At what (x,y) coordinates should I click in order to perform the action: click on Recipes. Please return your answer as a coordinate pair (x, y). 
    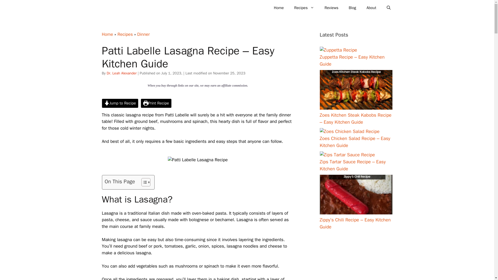
    Looking at the image, I should click on (125, 34).